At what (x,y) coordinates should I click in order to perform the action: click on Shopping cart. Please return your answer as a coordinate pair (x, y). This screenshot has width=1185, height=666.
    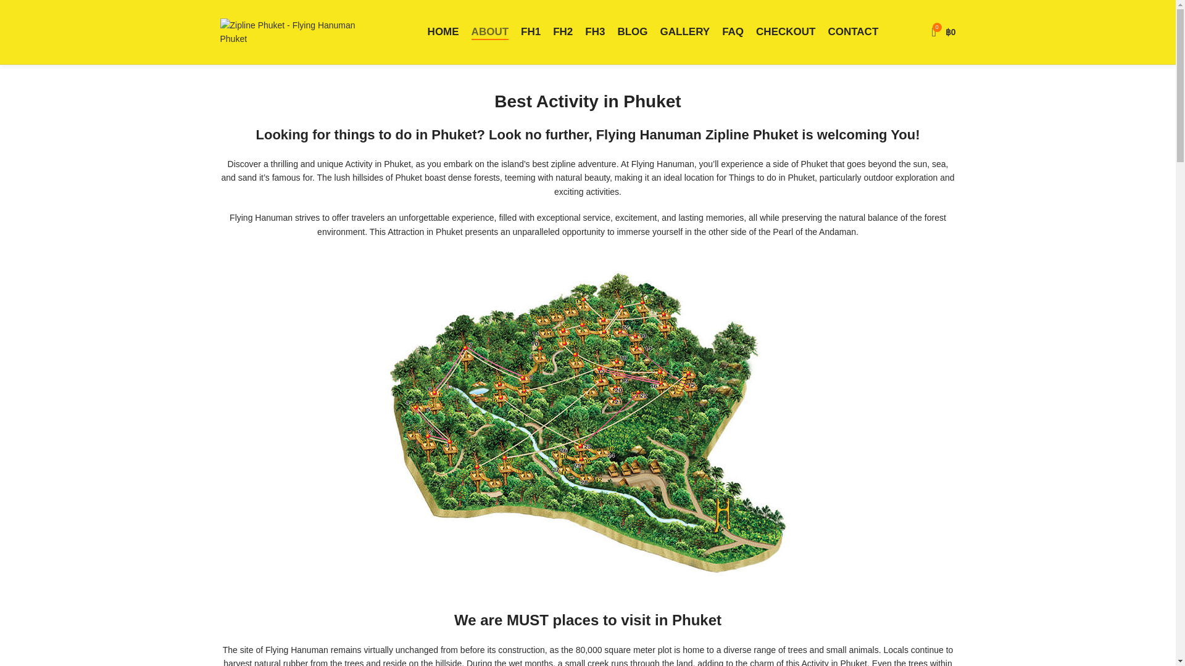
    Looking at the image, I should click on (943, 32).